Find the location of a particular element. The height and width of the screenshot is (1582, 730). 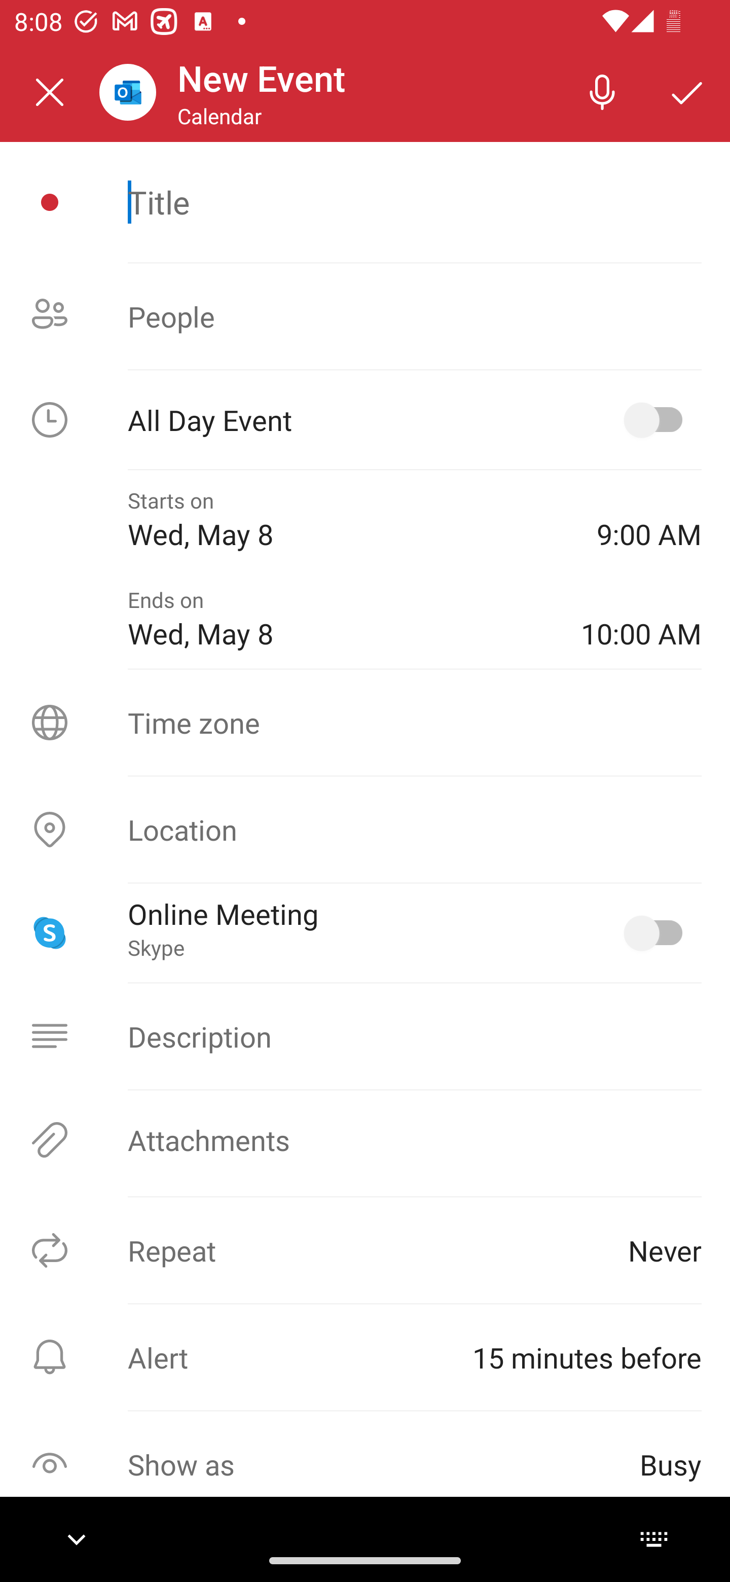

Save is located at coordinates (687, 91).